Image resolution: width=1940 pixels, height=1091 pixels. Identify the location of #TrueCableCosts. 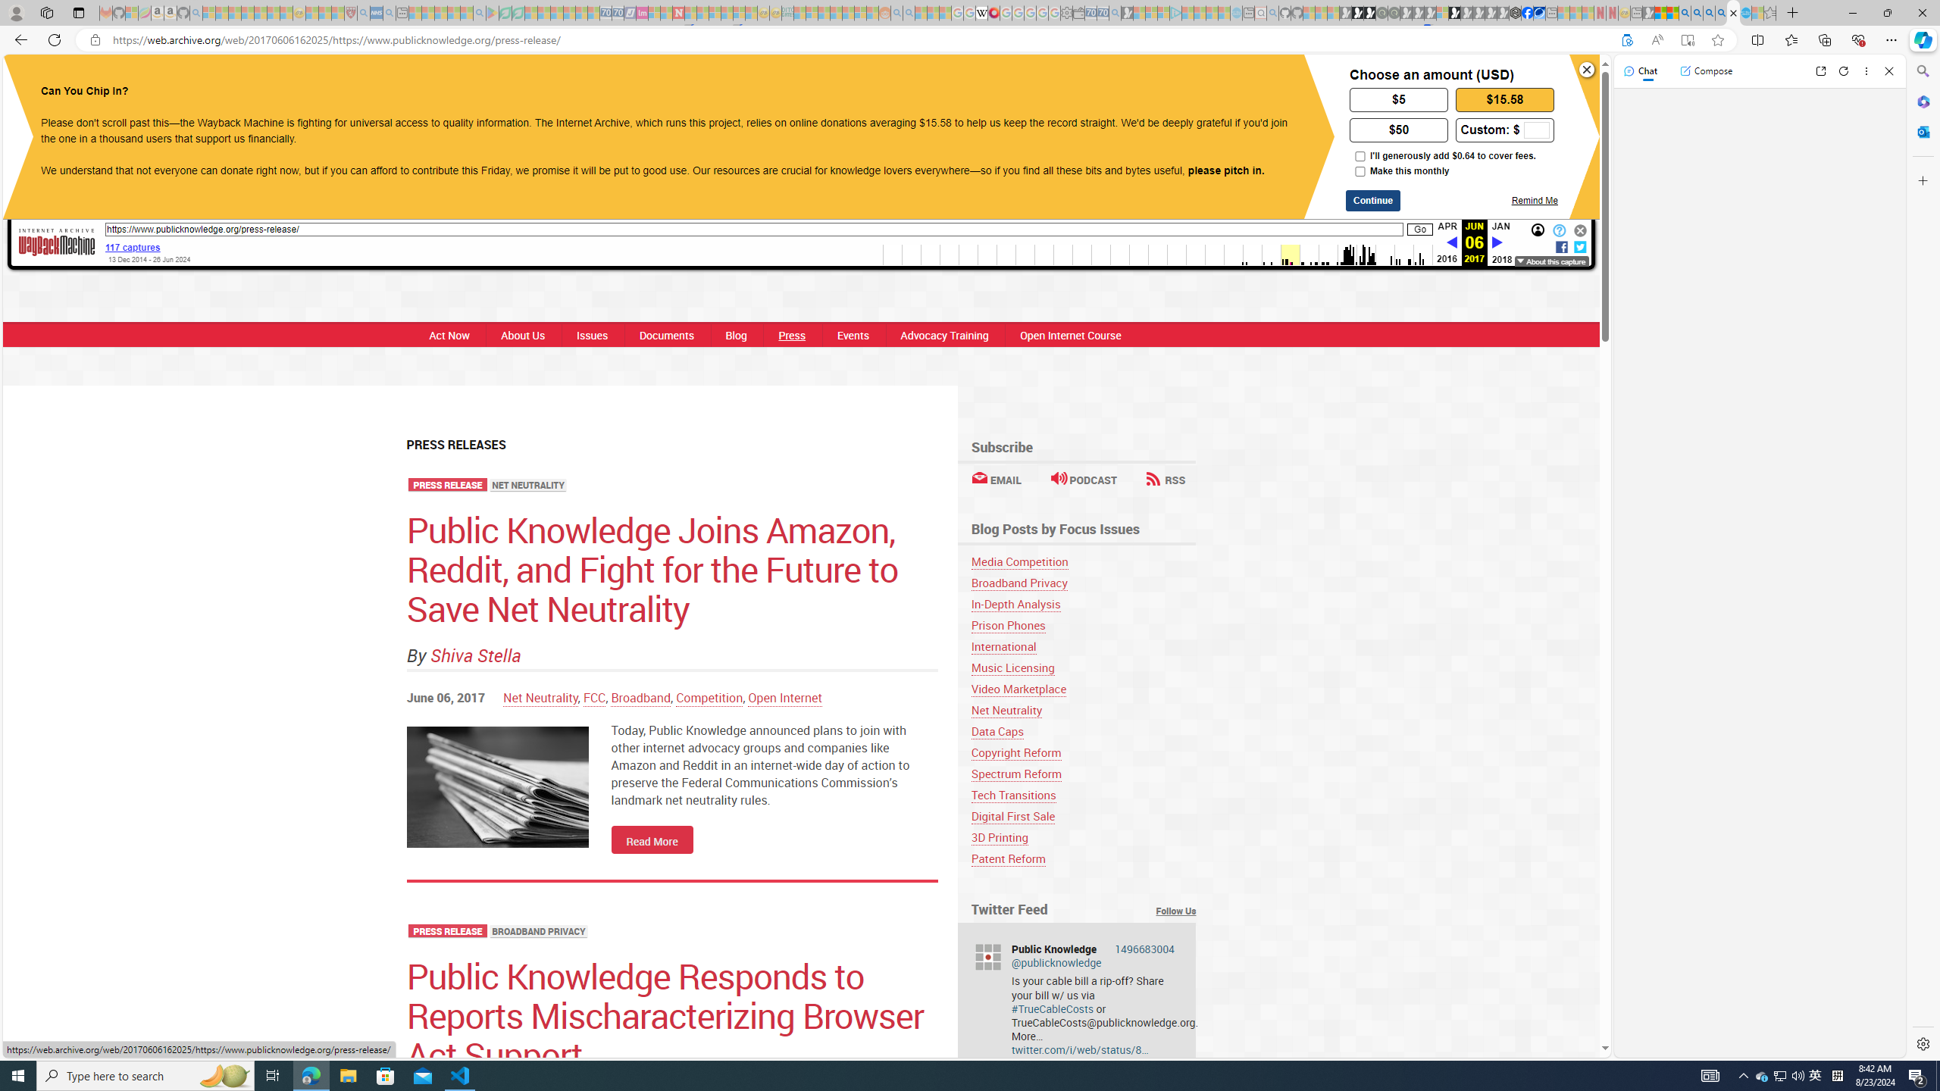
(1052, 1008).